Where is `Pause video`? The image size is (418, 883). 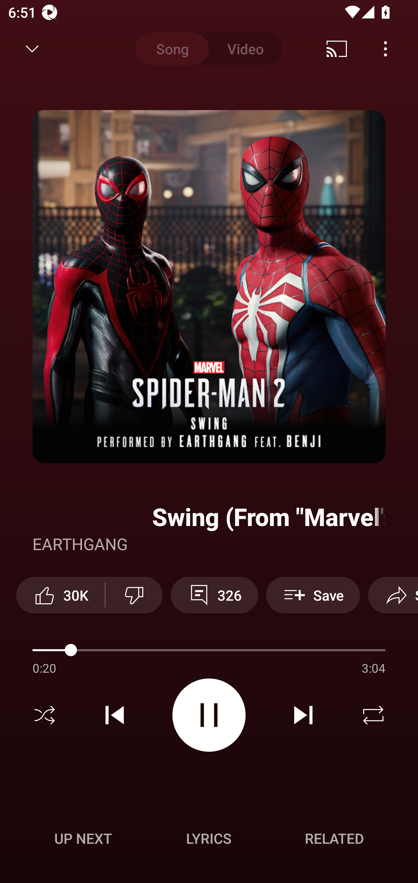 Pause video is located at coordinates (209, 715).